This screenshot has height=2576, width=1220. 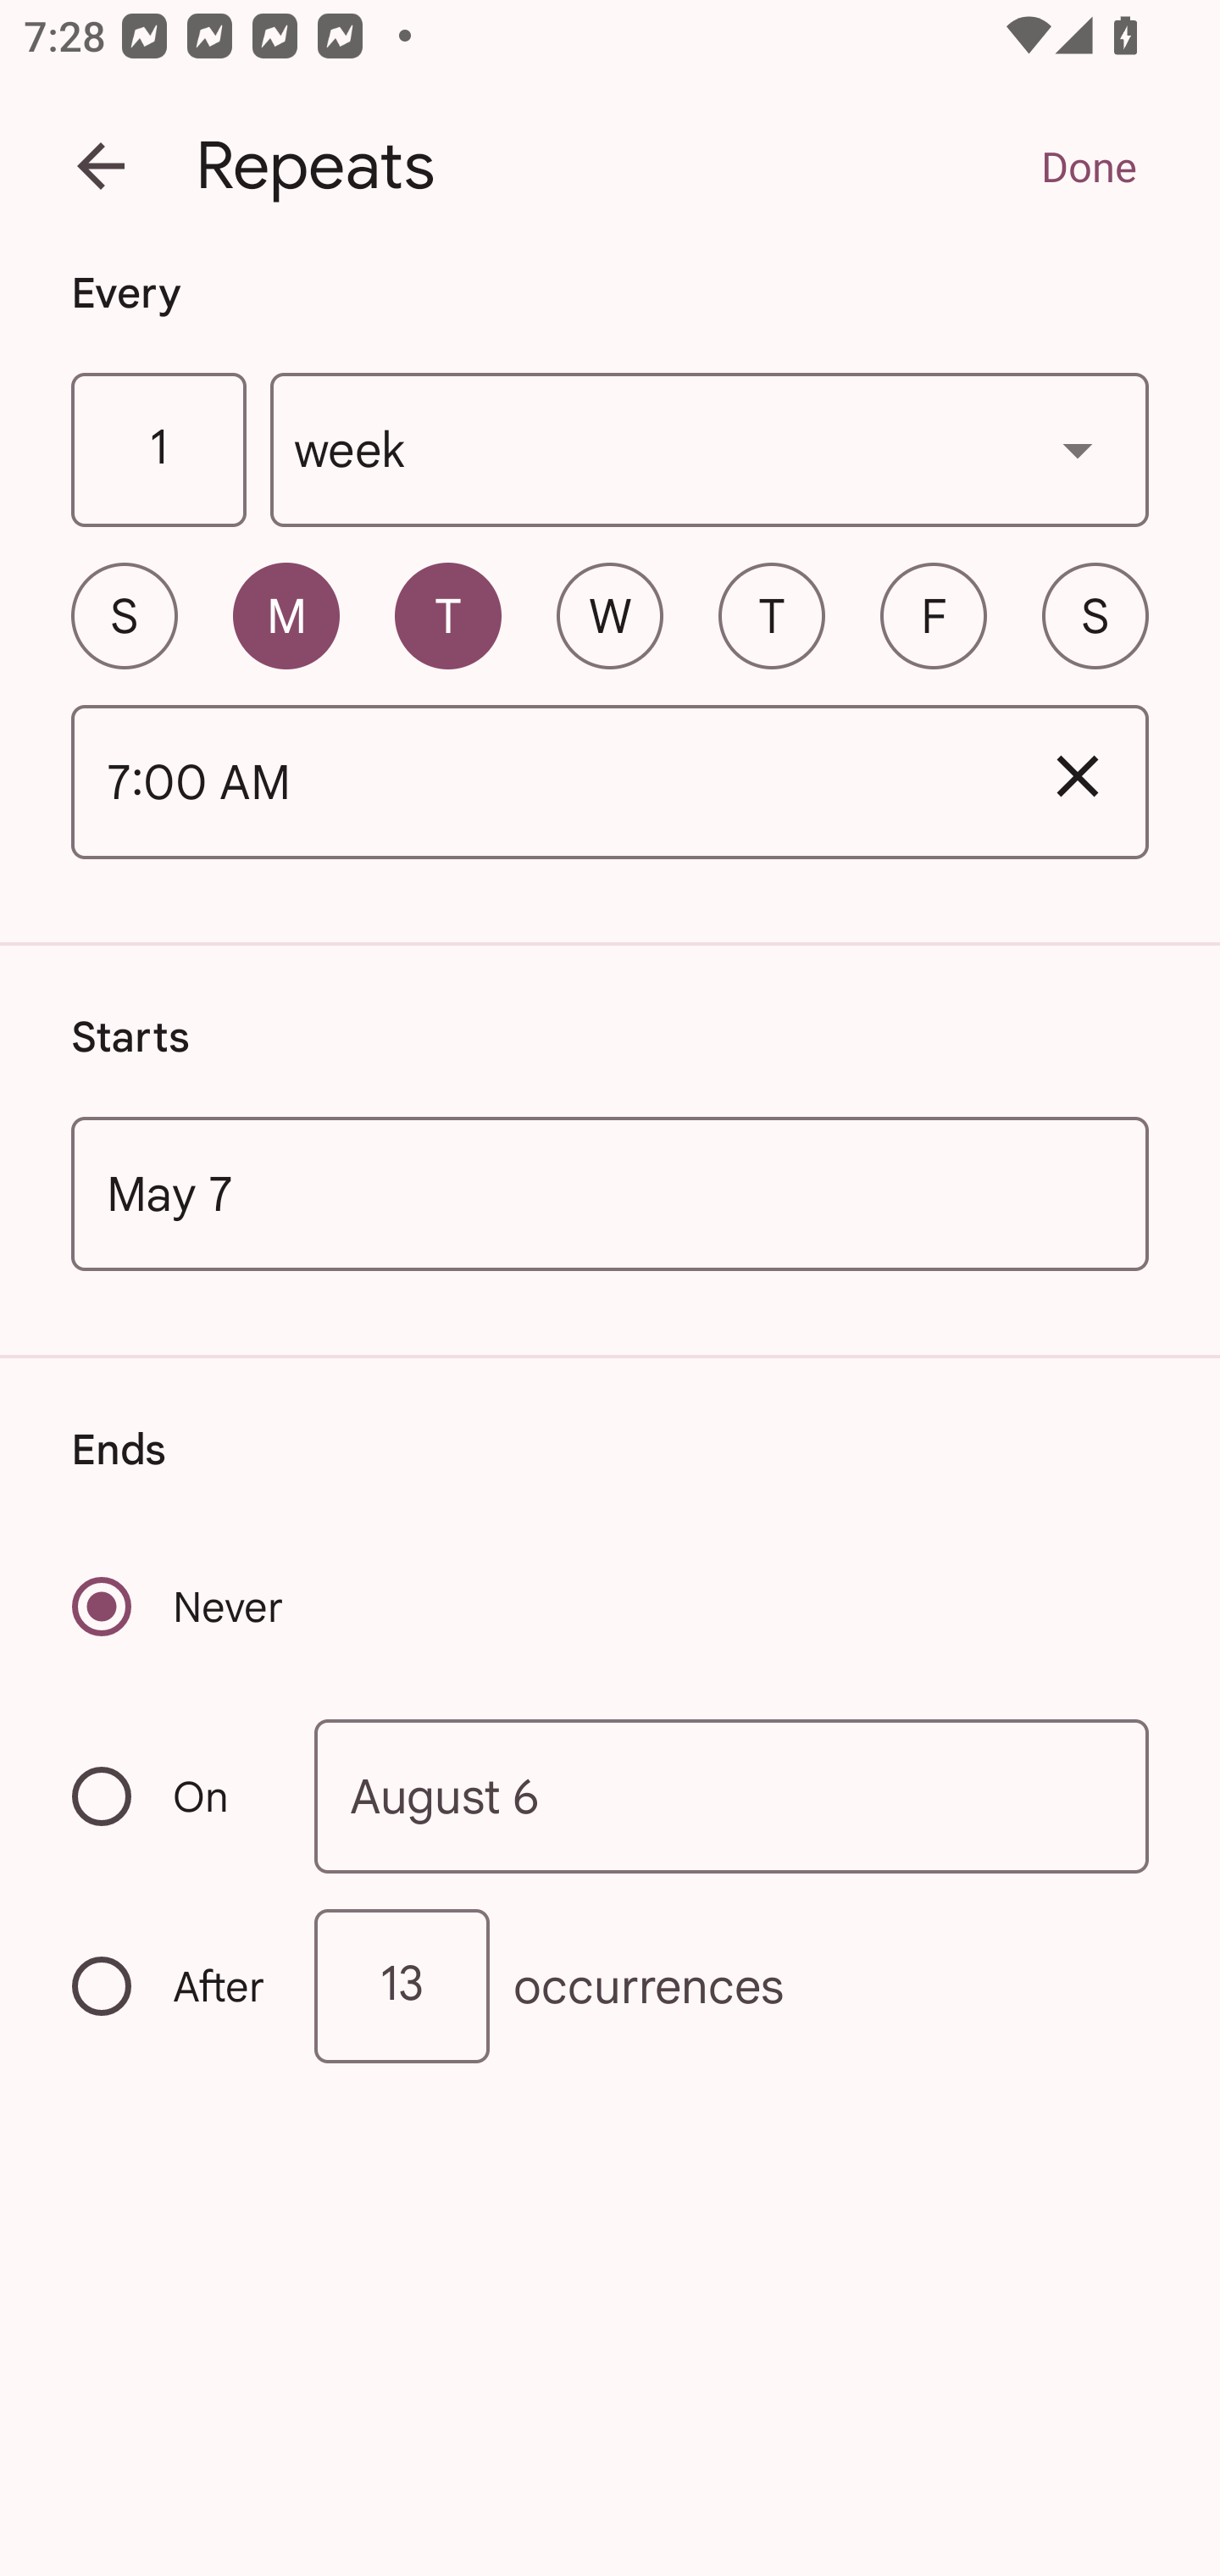 What do you see at coordinates (1088, 166) in the screenshot?
I see `Done` at bounding box center [1088, 166].